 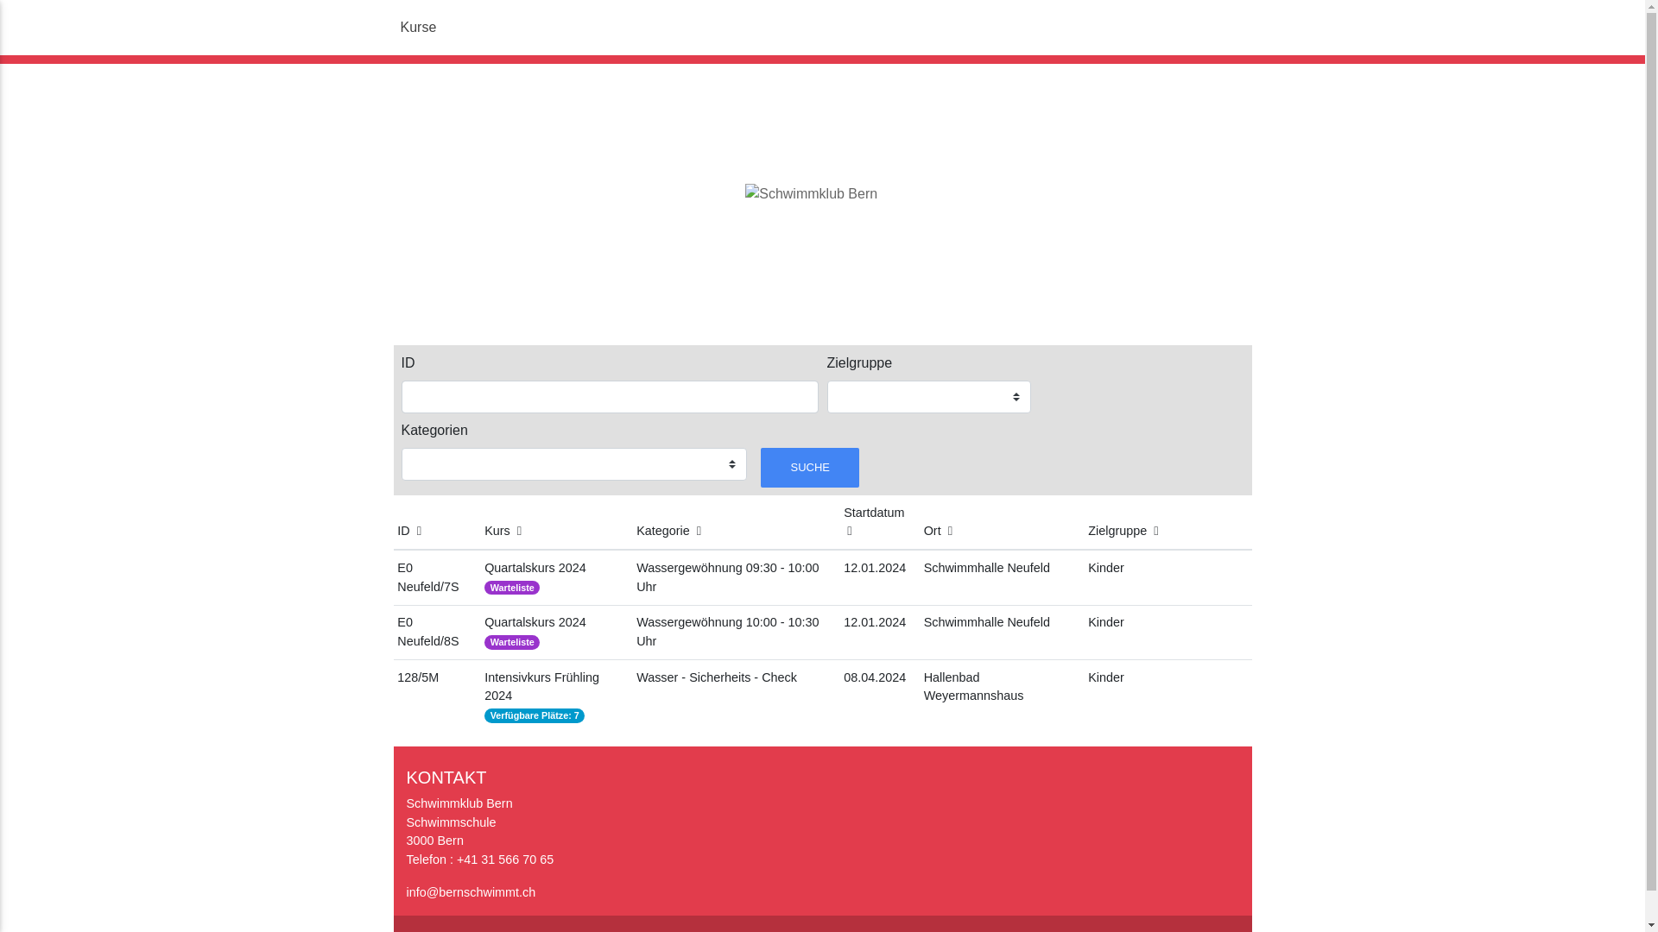 I want to click on SUCHE, so click(x=810, y=468).